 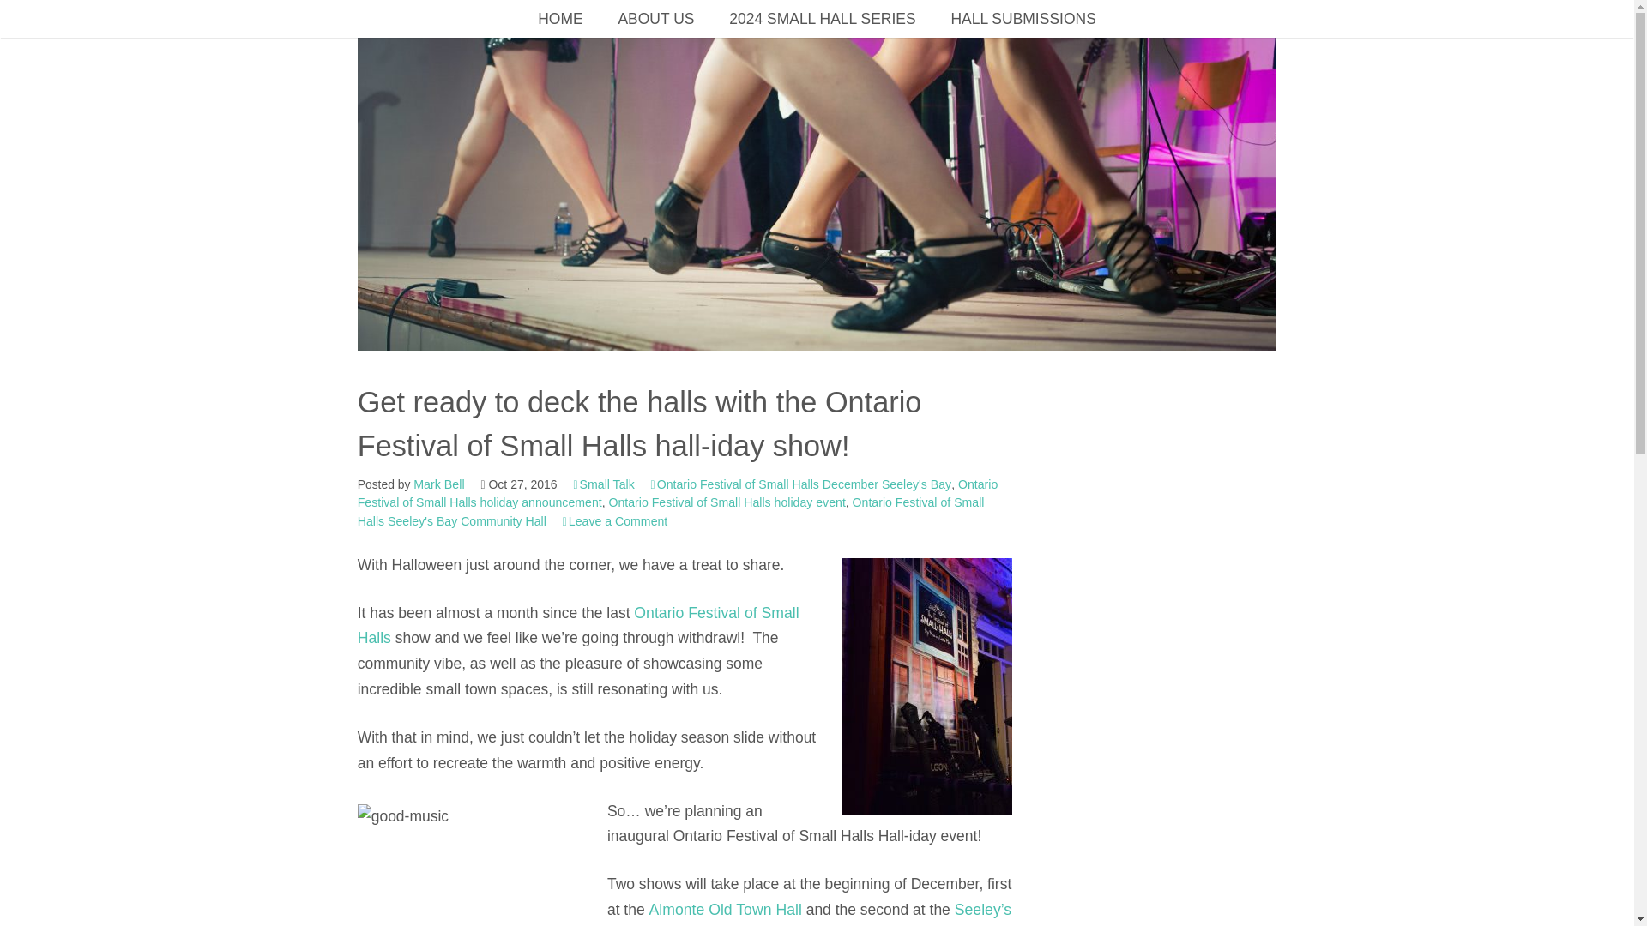 I want to click on Mark Bell, so click(x=438, y=484).